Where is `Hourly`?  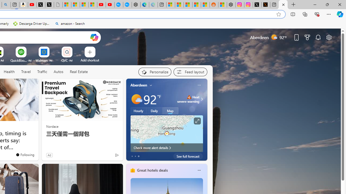
Hourly is located at coordinates (138, 111).